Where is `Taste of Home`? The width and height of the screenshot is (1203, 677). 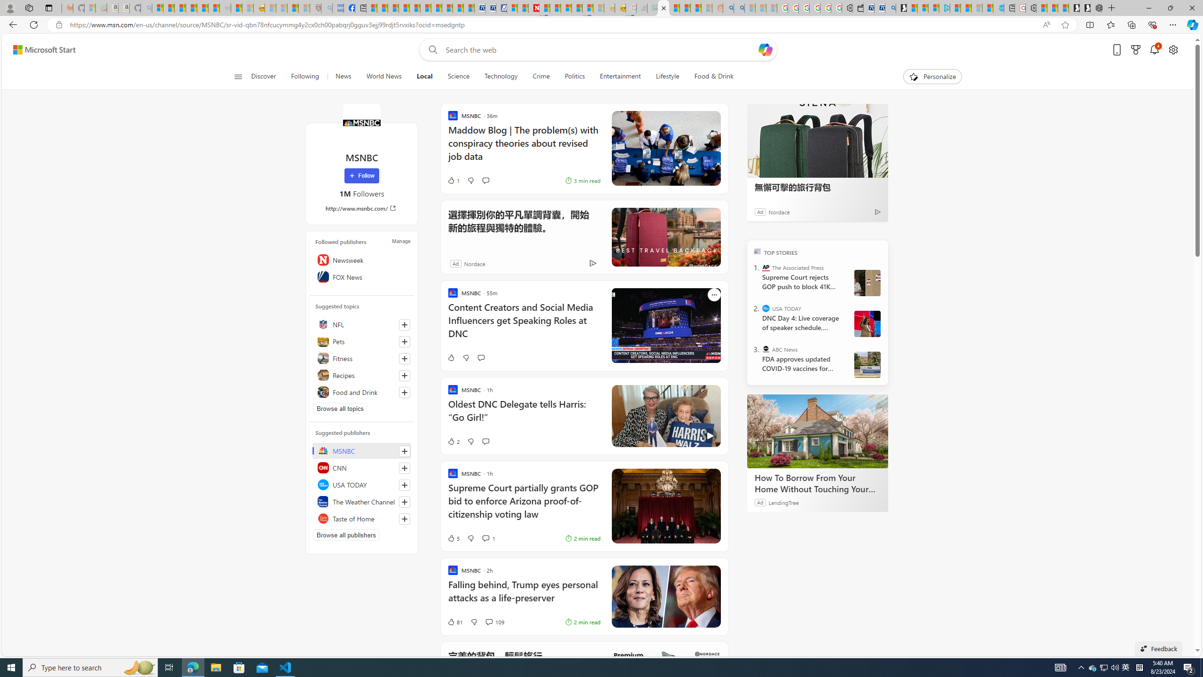
Taste of Home is located at coordinates (362, 518).